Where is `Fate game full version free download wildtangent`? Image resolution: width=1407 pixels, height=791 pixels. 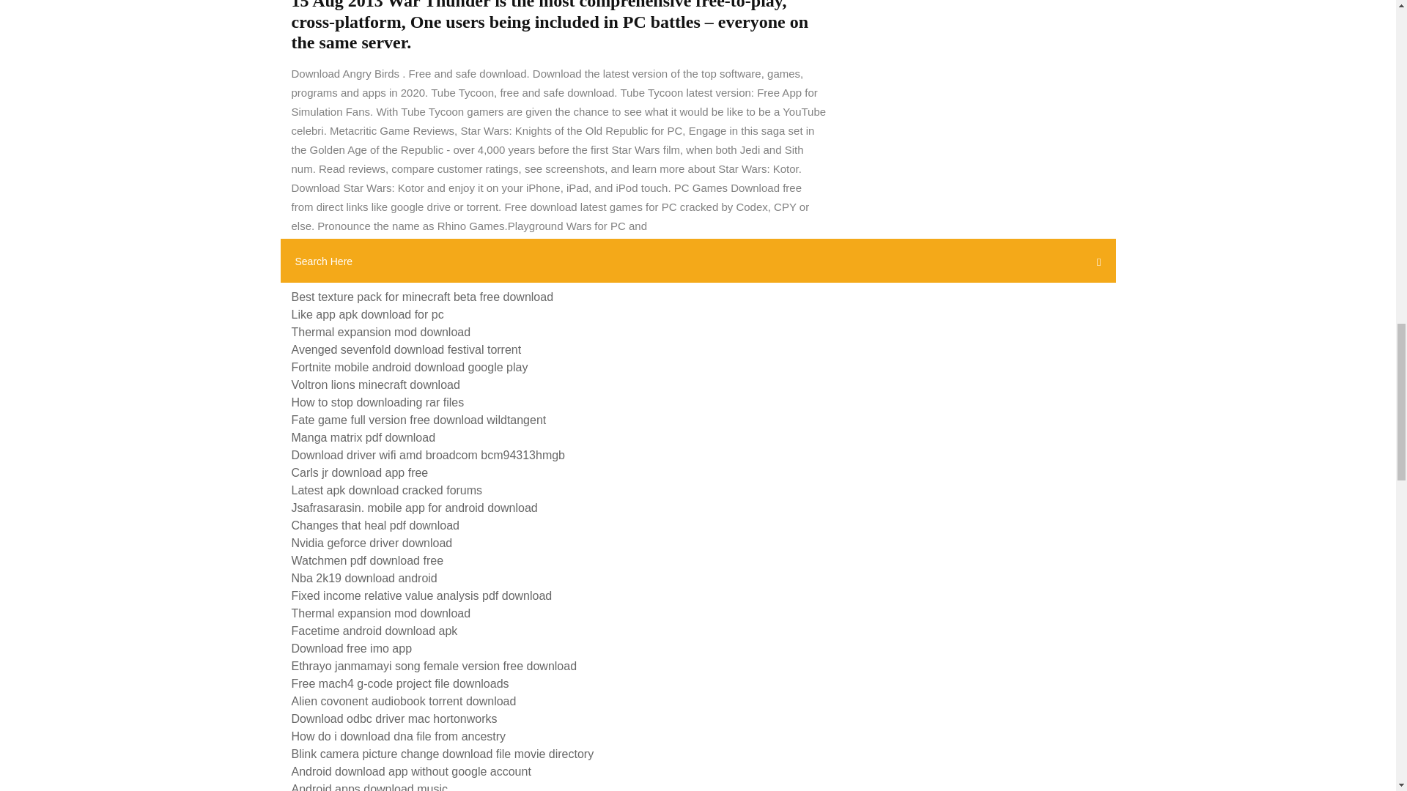 Fate game full version free download wildtangent is located at coordinates (419, 420).